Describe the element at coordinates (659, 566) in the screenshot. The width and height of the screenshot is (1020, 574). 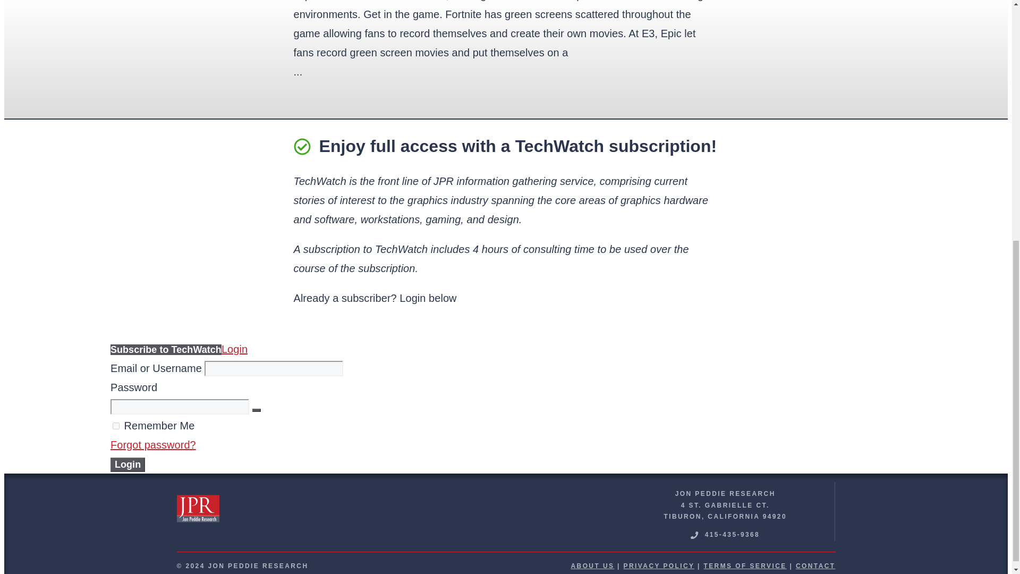
I see `PRIVACY POLICY` at that location.